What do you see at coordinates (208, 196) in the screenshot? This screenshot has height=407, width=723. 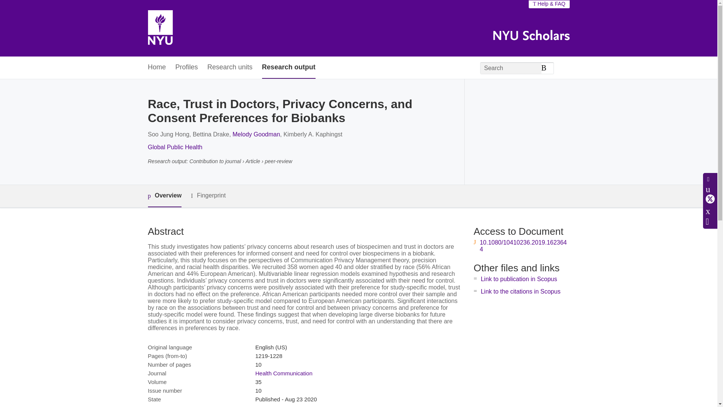 I see `Fingerprint` at bounding box center [208, 196].